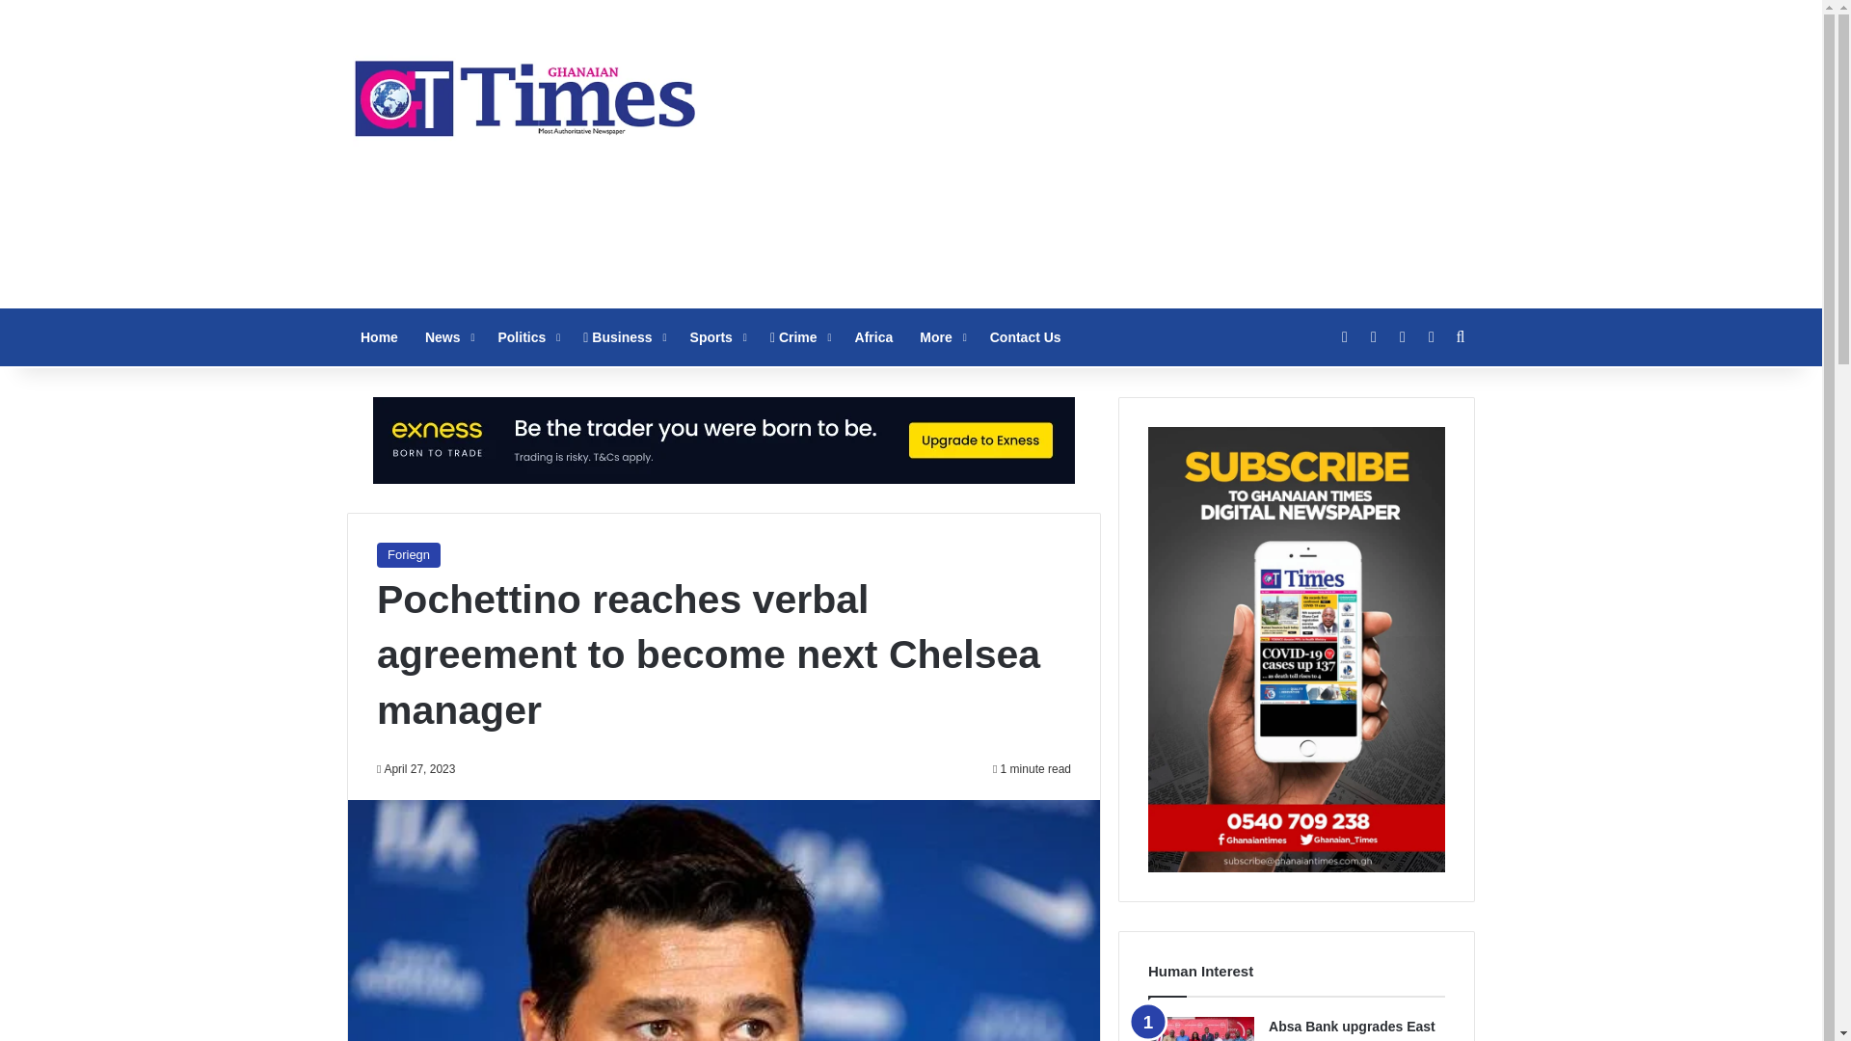 This screenshot has width=1851, height=1041. I want to click on Business, so click(623, 337).